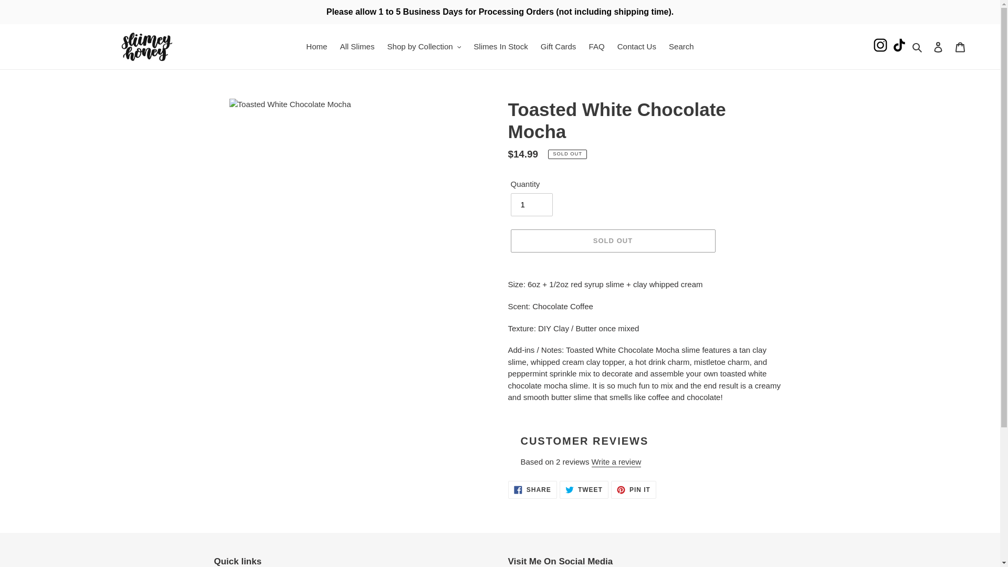  What do you see at coordinates (316, 46) in the screenshot?
I see `Home` at bounding box center [316, 46].